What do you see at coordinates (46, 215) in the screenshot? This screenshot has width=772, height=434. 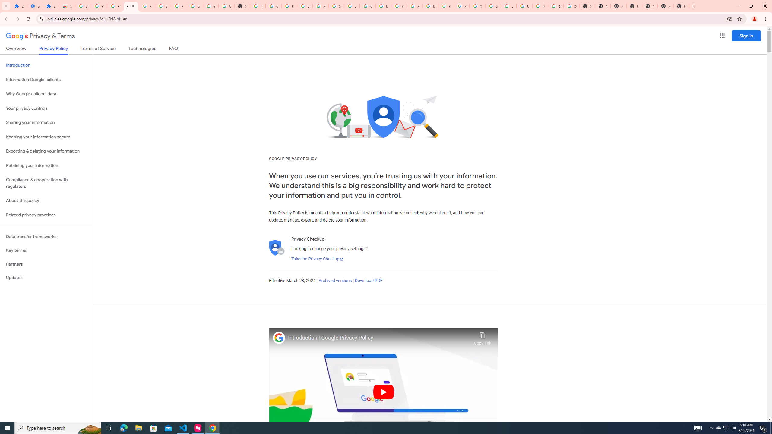 I see `Related privacy practices` at bounding box center [46, 215].